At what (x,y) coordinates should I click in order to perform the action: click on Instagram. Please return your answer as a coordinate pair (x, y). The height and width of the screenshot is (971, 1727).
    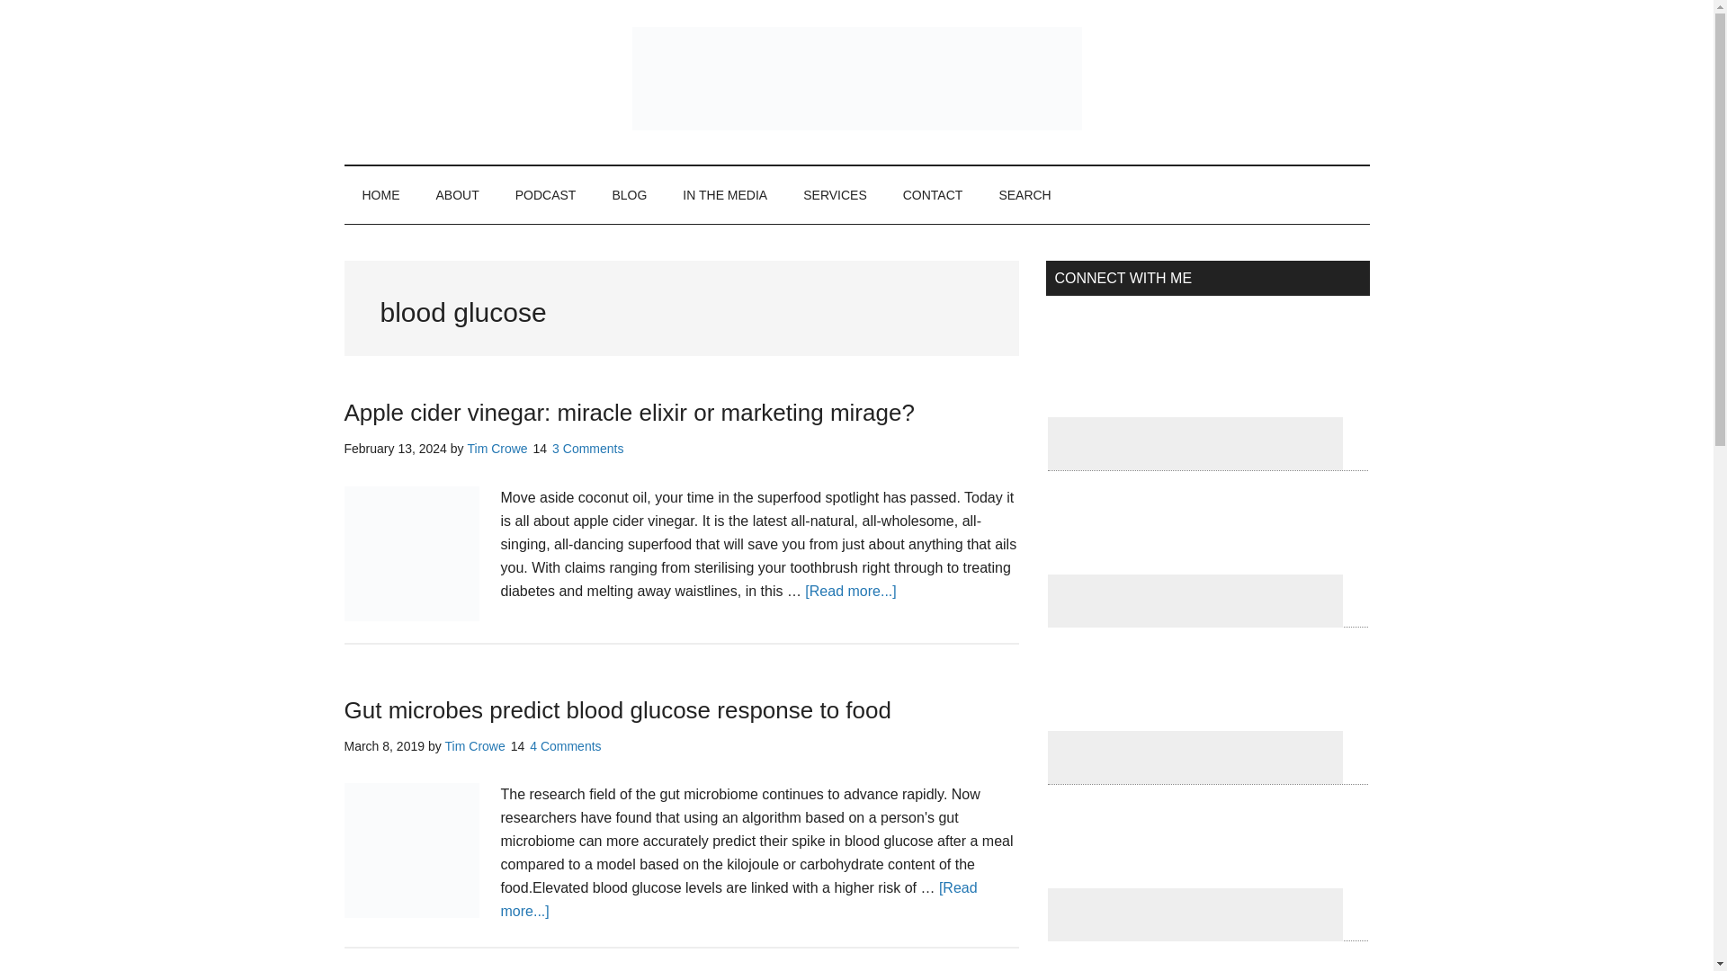
    Looking at the image, I should click on (1195, 542).